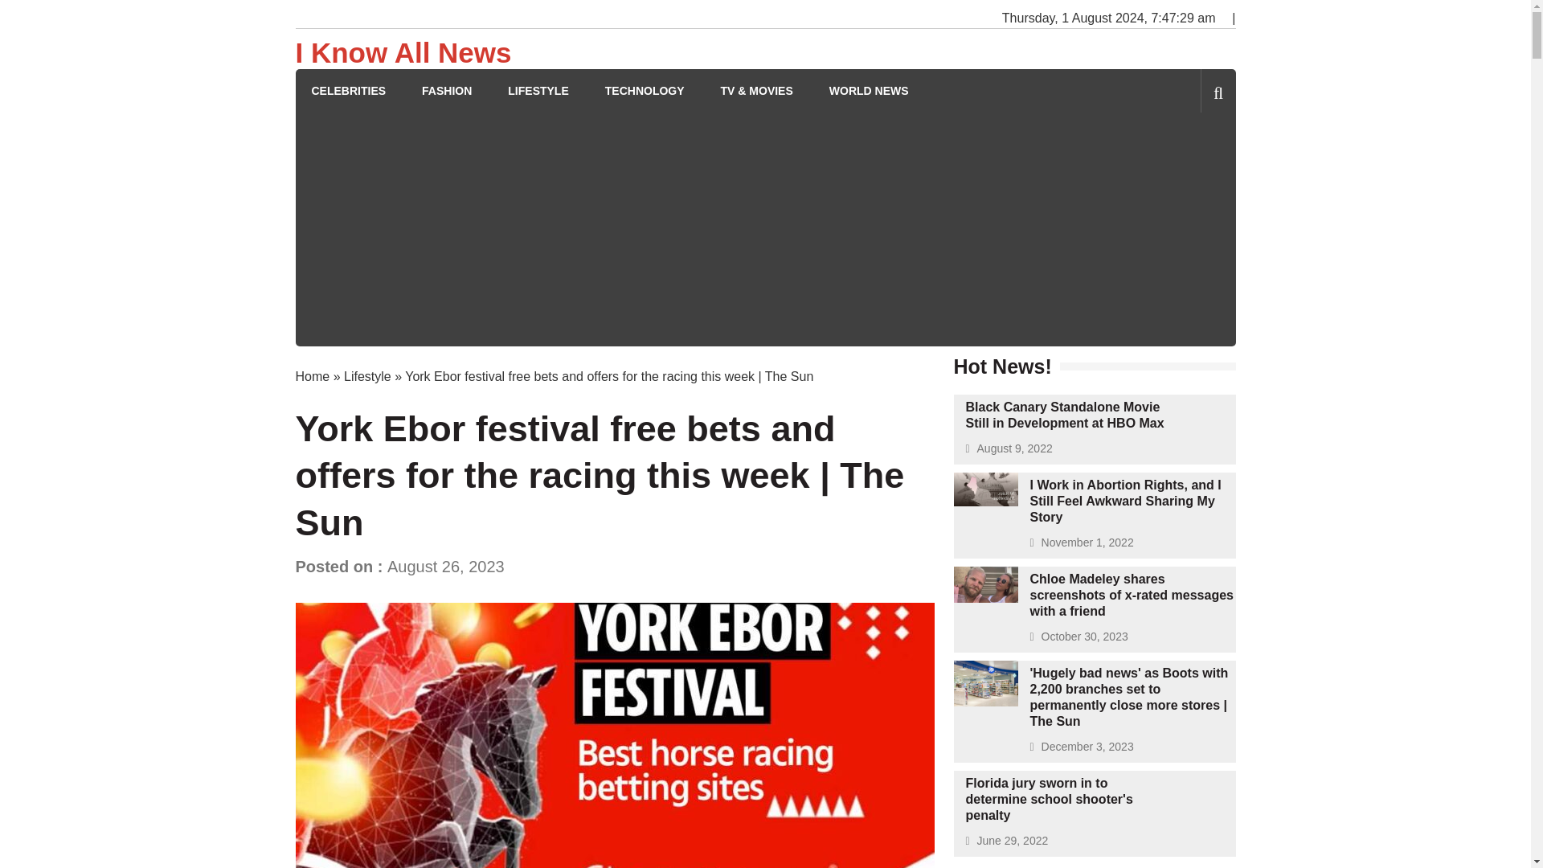  I want to click on WORLD NEWS, so click(869, 92).